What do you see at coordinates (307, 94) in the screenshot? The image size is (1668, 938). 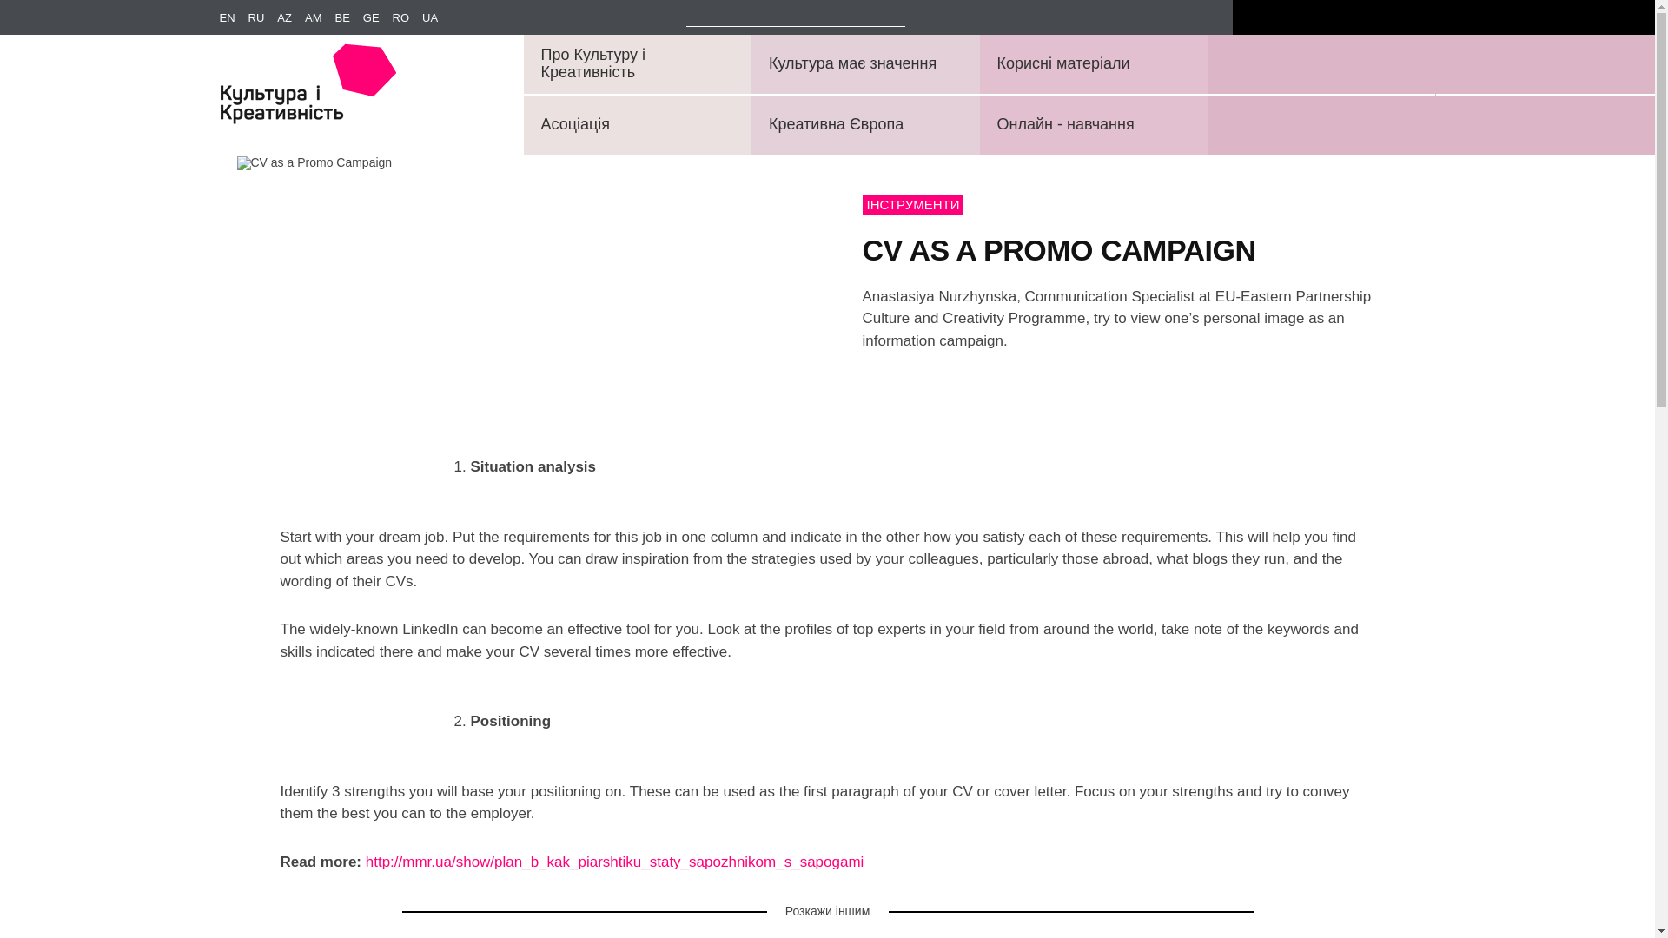 I see `Culture EU-Eastern Partnership Programme` at bounding box center [307, 94].